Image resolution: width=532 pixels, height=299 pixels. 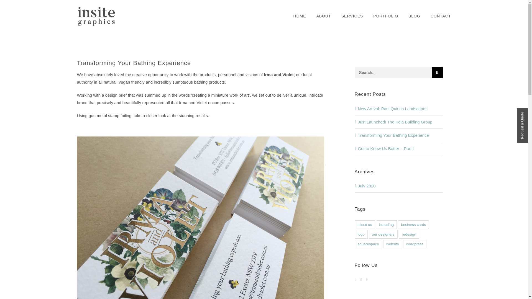 I want to click on New Arrival: Paul Quirico Landscapes, so click(x=393, y=109).